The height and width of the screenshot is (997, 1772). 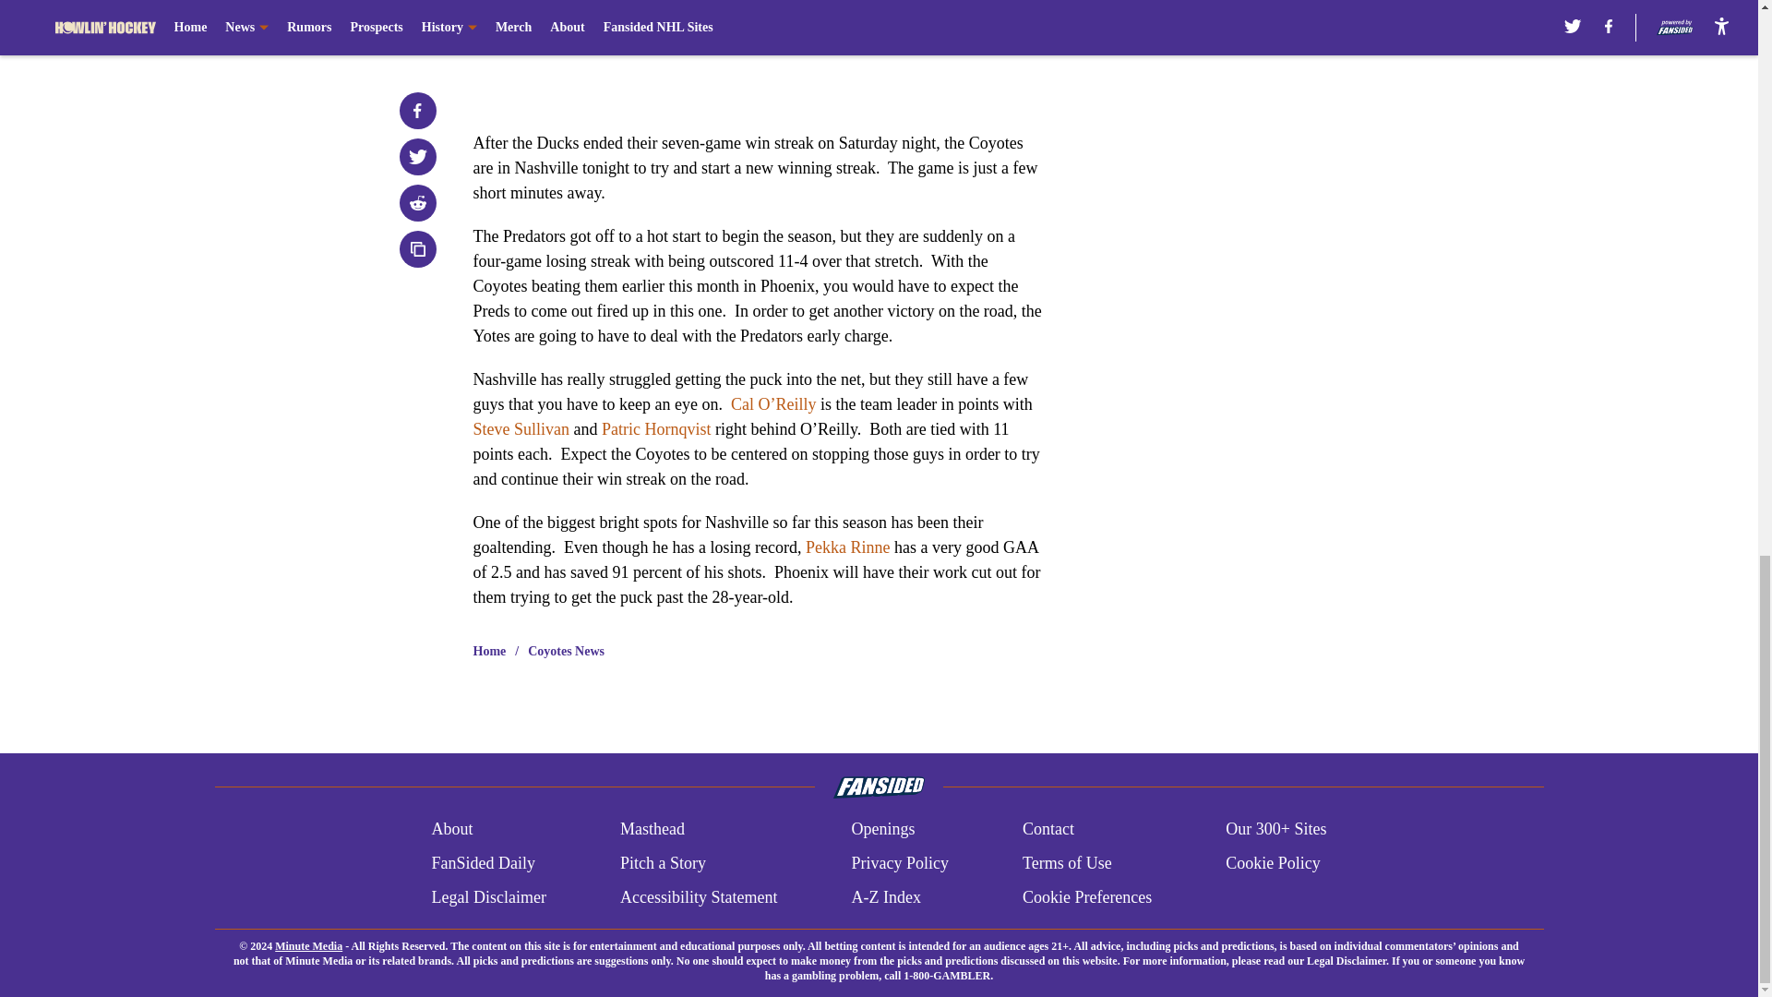 I want to click on Pitch a Story, so click(x=663, y=864).